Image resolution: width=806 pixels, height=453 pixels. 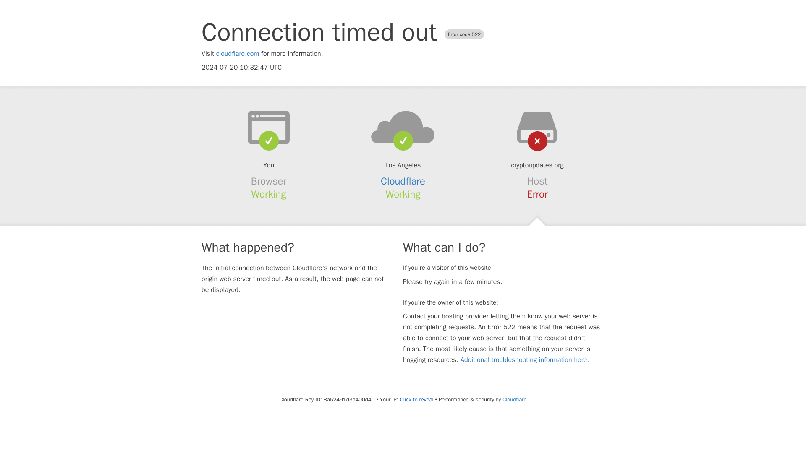 I want to click on Additional troubleshooting information here., so click(x=525, y=360).